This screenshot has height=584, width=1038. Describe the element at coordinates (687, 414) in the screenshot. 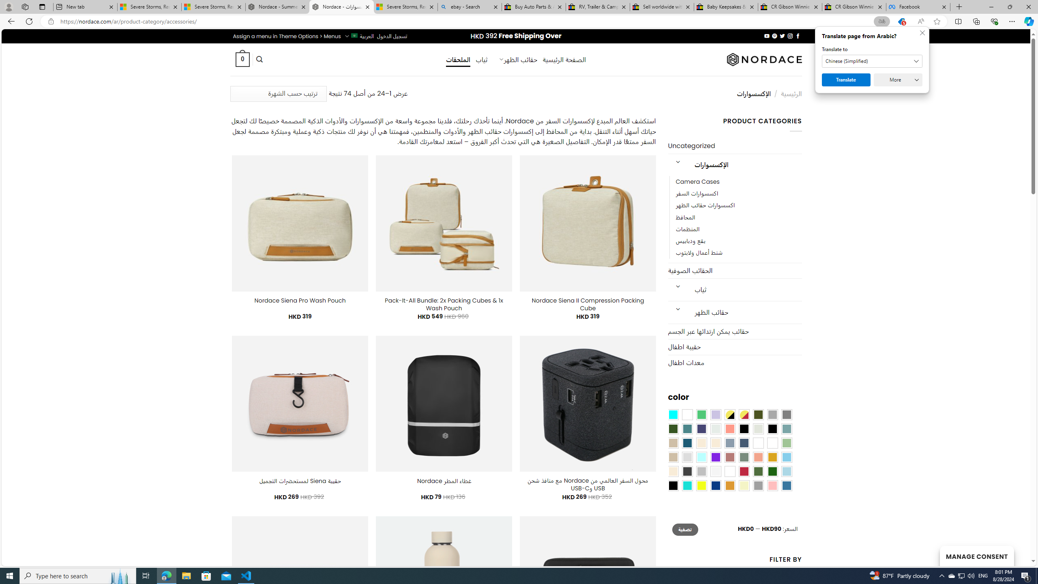

I see `Clear` at that location.